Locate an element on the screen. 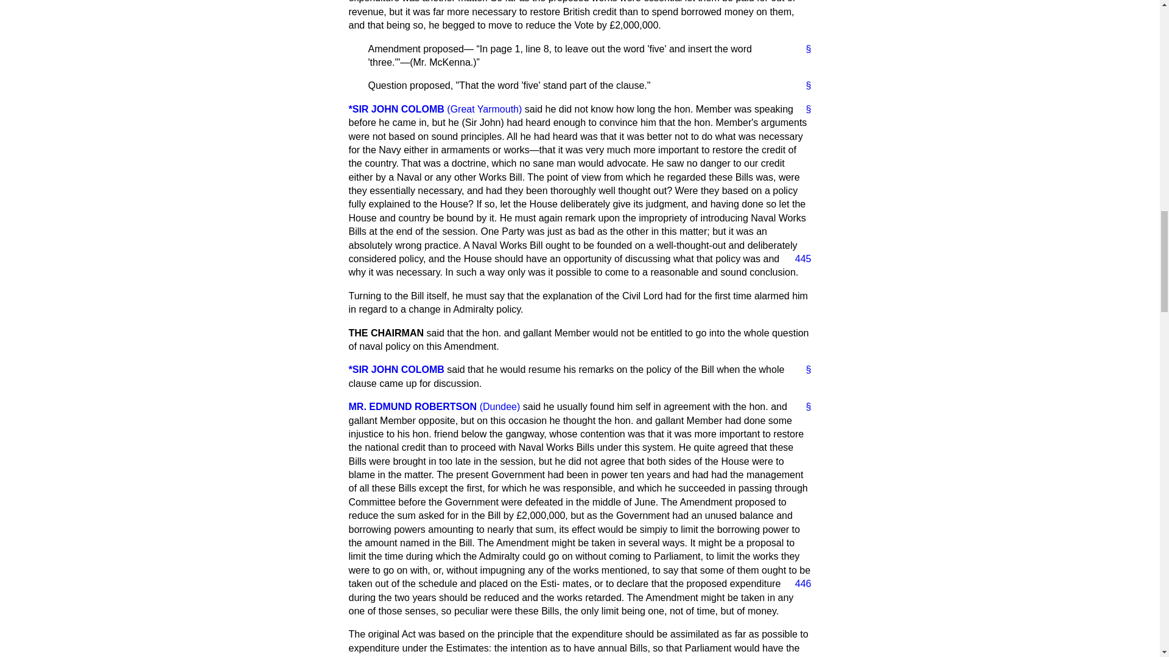 This screenshot has height=657, width=1169. MR. EDMUND ROBERTSON is located at coordinates (413, 406).